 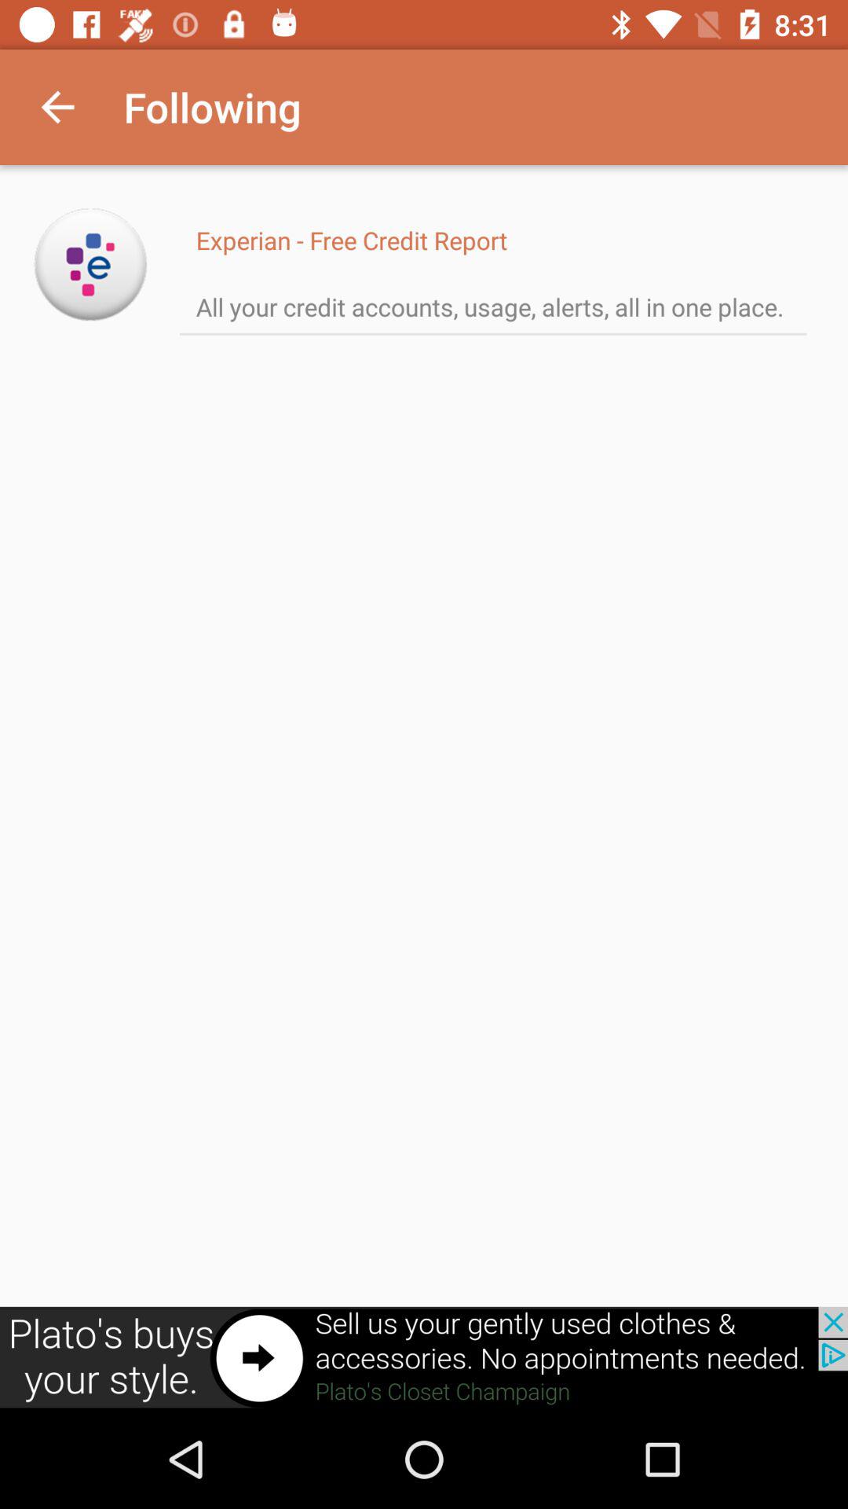 I want to click on go to site, so click(x=91, y=264).